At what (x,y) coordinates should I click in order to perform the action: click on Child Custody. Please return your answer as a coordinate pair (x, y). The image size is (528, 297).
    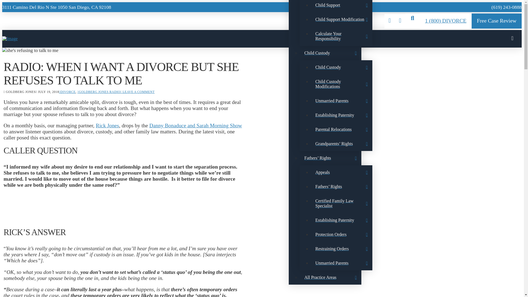
    Looking at the image, I should click on (331, 53).